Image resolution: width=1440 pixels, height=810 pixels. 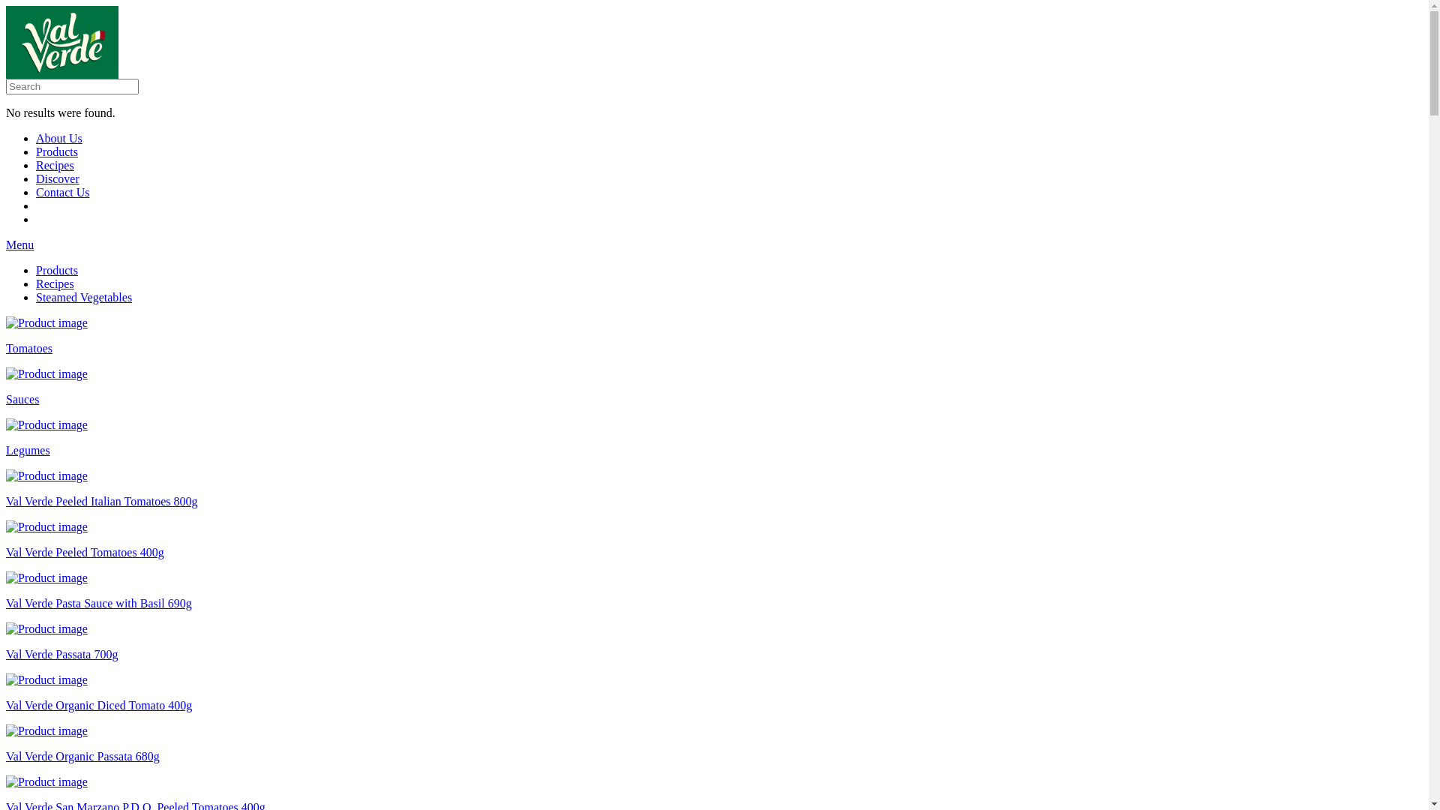 I want to click on Val Verde Passata 700g, so click(x=714, y=642).